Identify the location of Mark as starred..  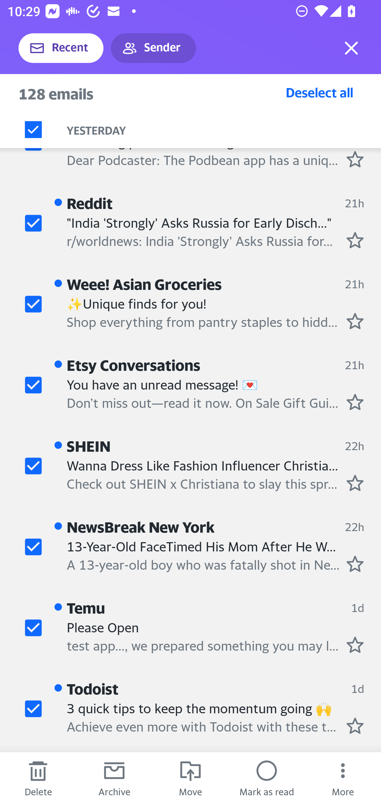
(355, 402).